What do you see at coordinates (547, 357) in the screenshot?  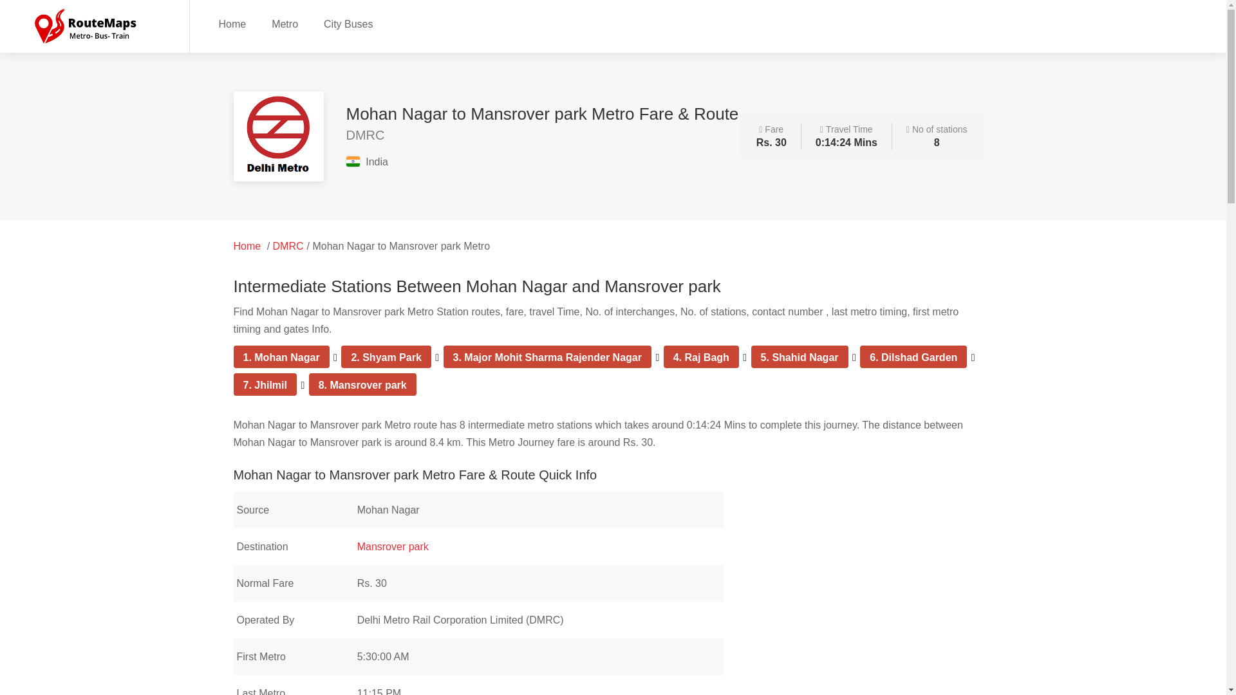 I see `3. Major Mohit Sharma Rajender Nagar` at bounding box center [547, 357].